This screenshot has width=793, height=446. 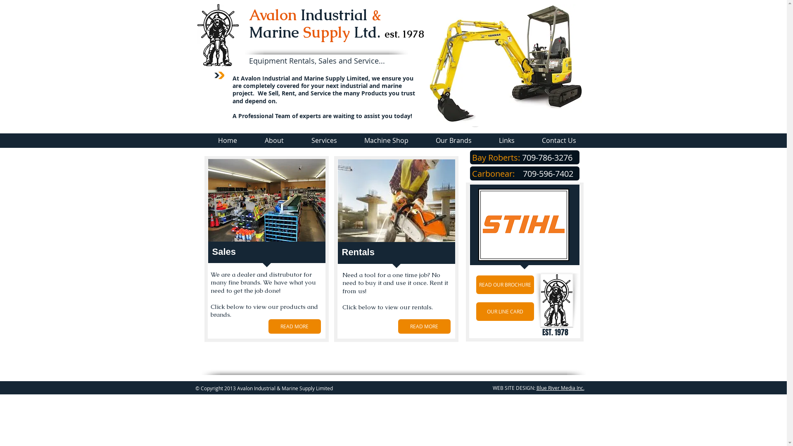 I want to click on Home, so click(x=227, y=140).